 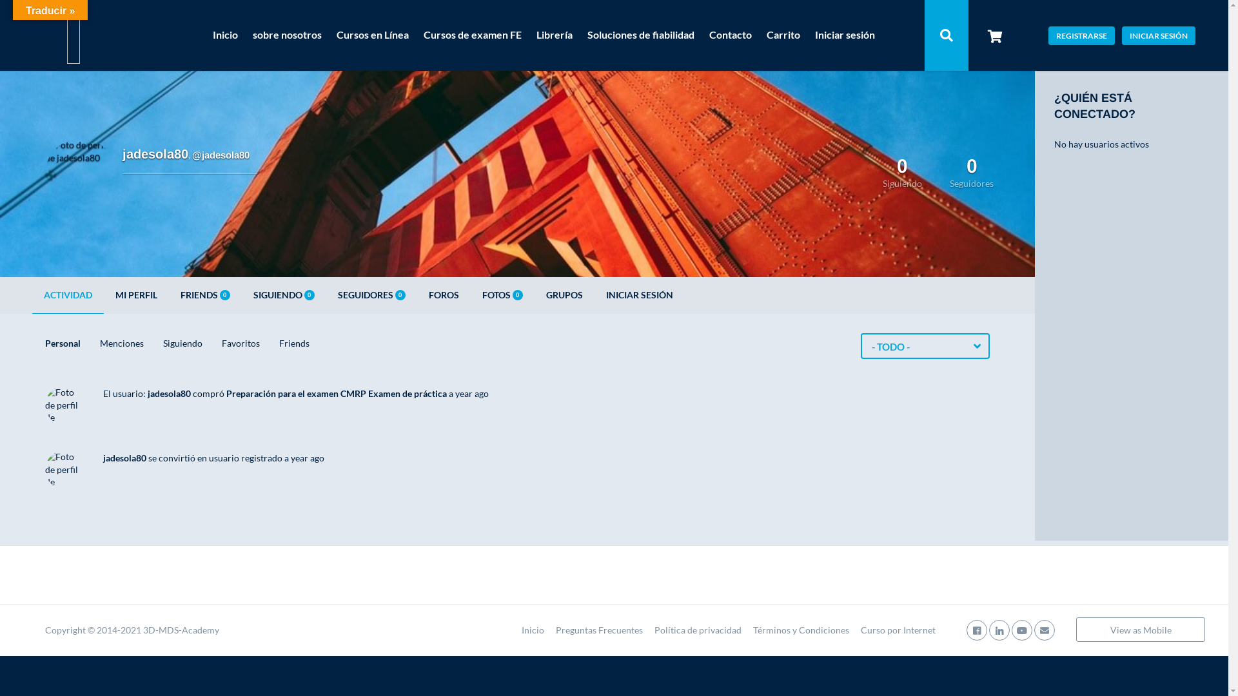 What do you see at coordinates (503, 295) in the screenshot?
I see `FOTOS 0` at bounding box center [503, 295].